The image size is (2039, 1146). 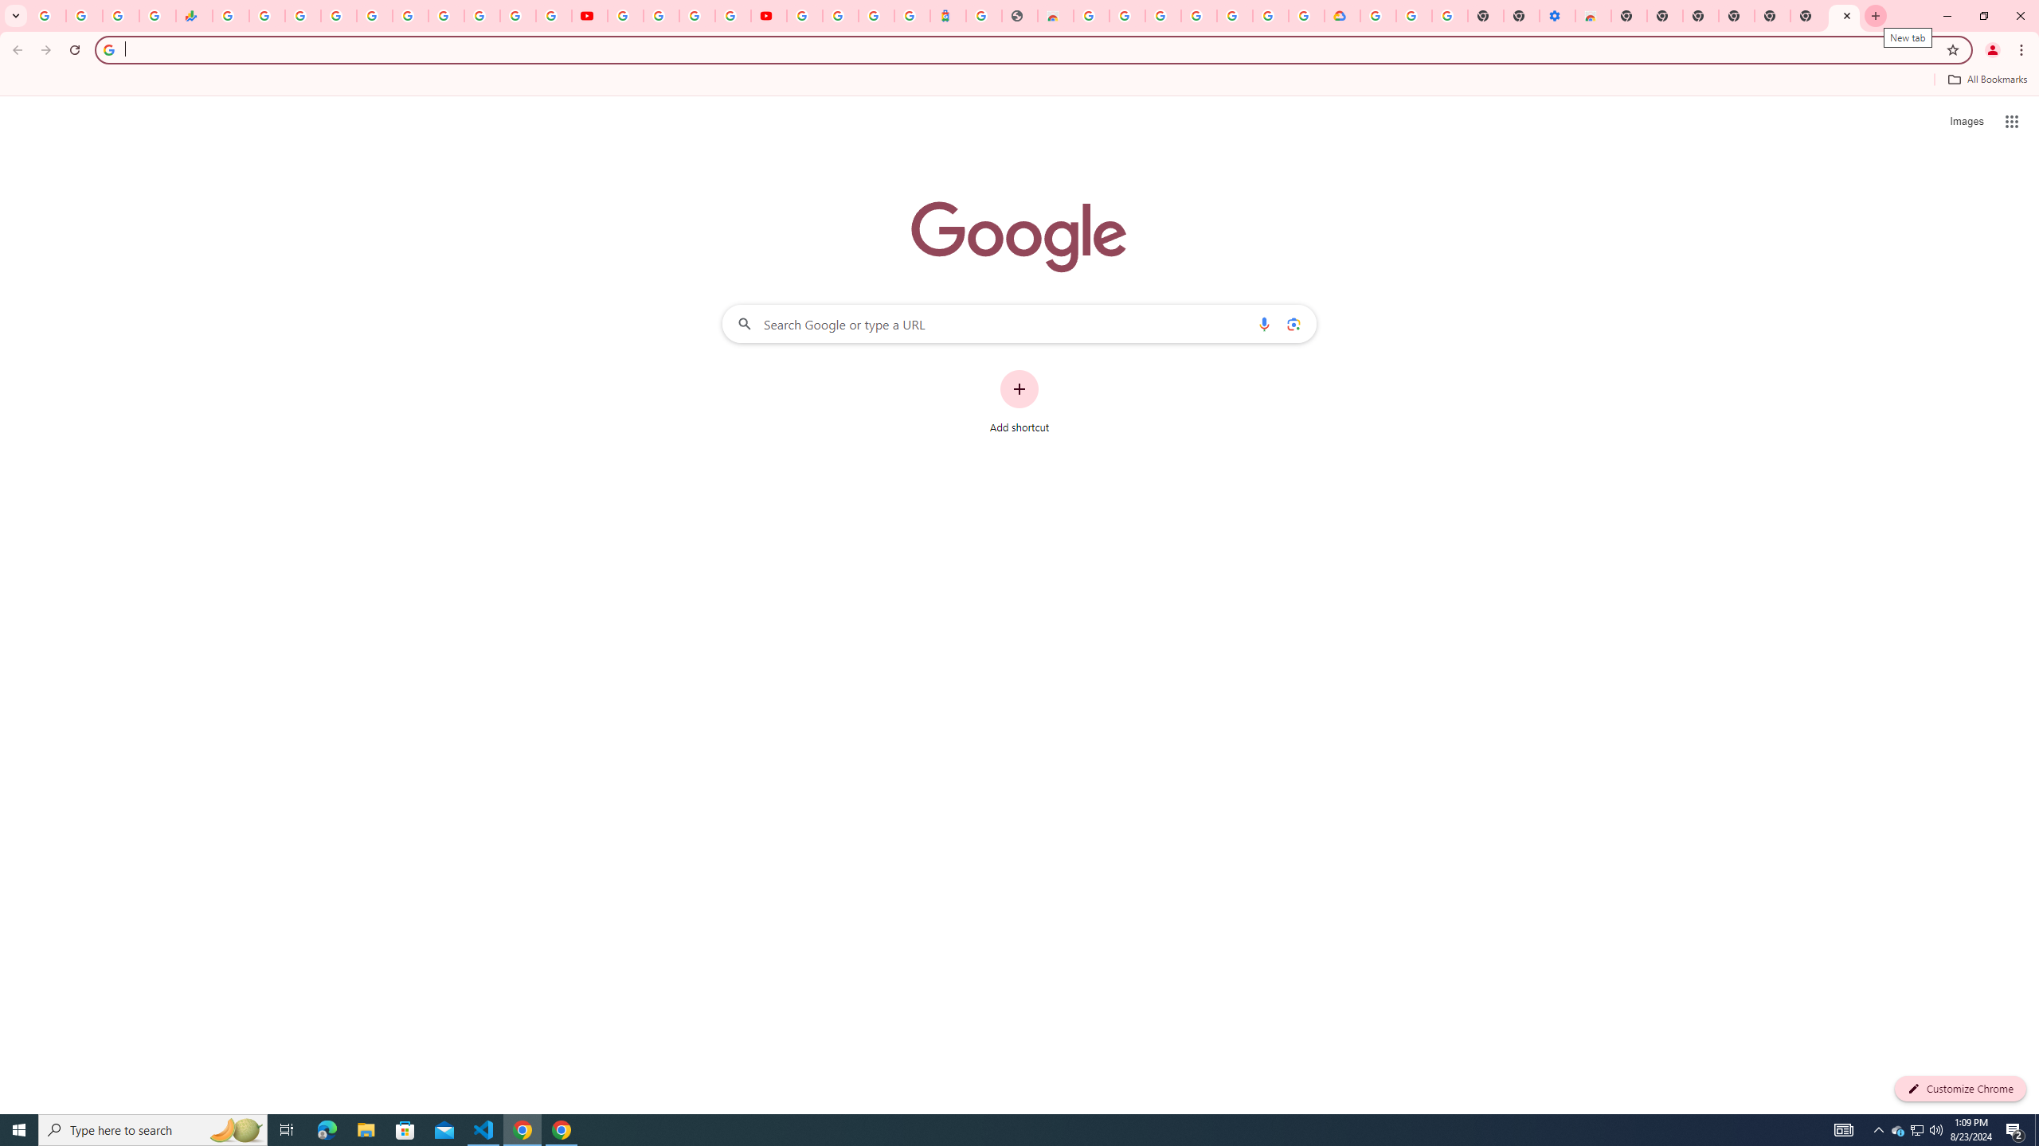 I want to click on Create your Google Account, so click(x=697, y=16).